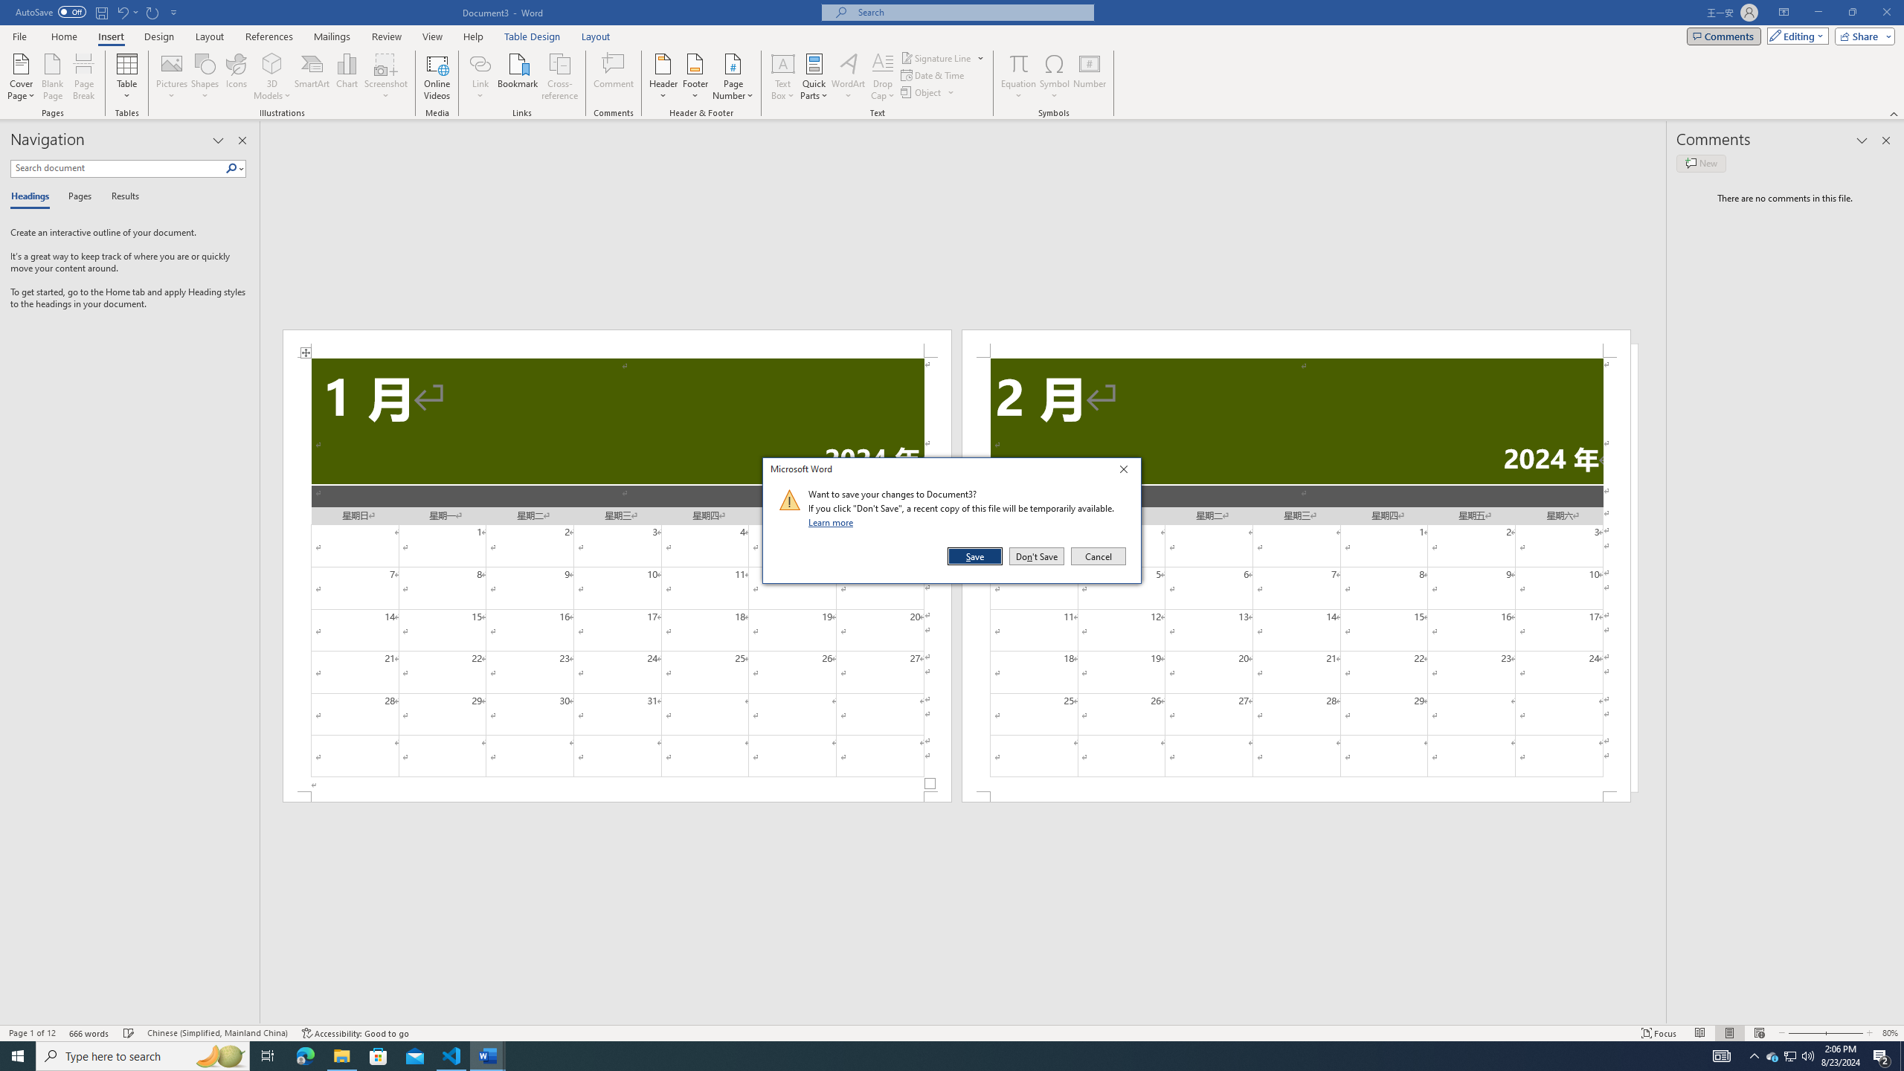 Image resolution: width=1904 pixels, height=1071 pixels. What do you see at coordinates (1097, 556) in the screenshot?
I see `Cancel` at bounding box center [1097, 556].